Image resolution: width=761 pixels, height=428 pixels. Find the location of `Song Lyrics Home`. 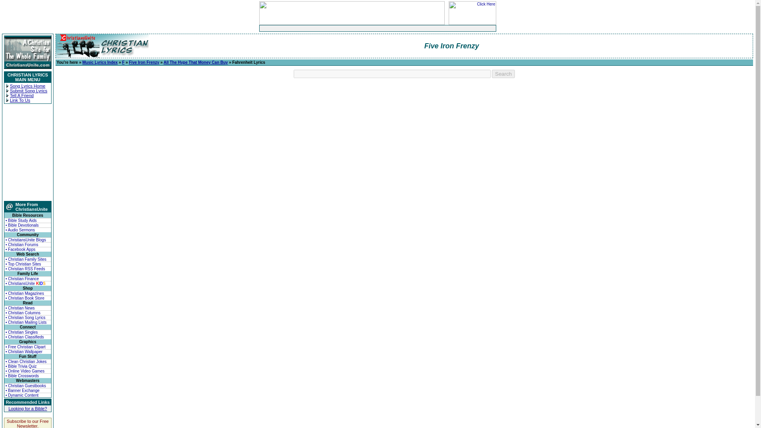

Song Lyrics Home is located at coordinates (27, 86).